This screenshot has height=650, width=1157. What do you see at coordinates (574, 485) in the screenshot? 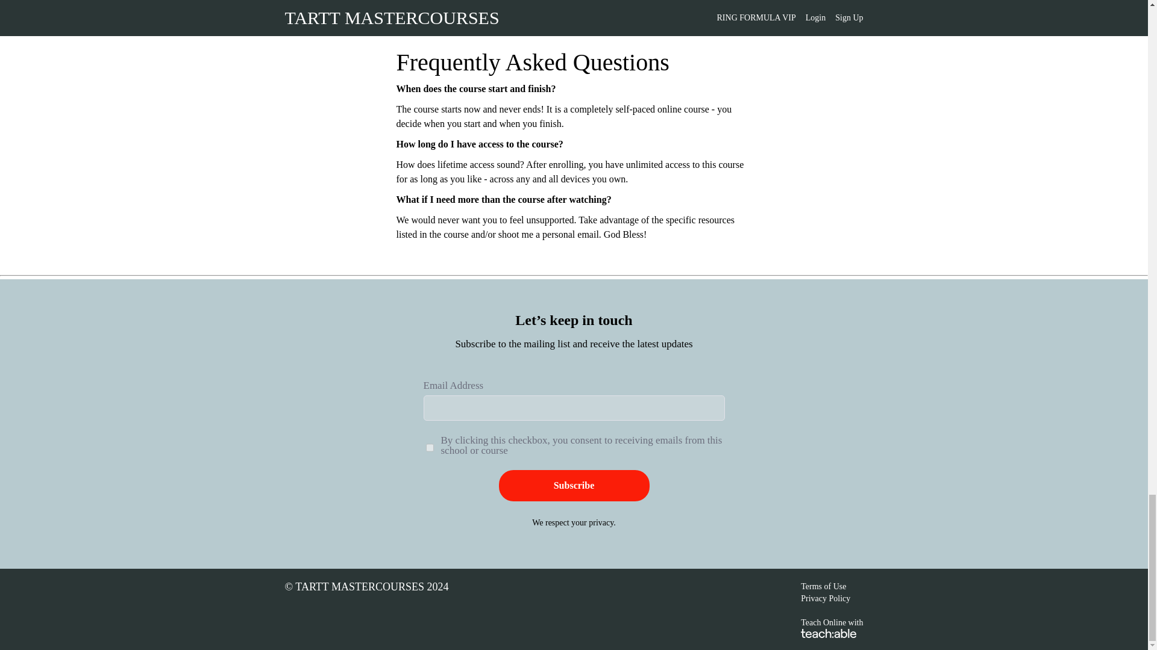
I see `Subscribe` at bounding box center [574, 485].